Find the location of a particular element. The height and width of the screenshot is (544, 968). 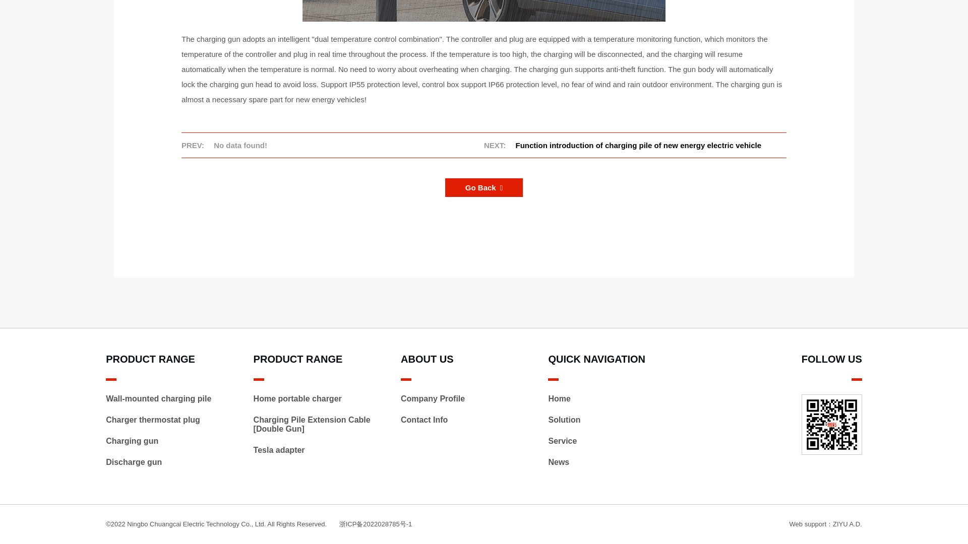

Wall-mounted charging pile is located at coordinates (158, 399).